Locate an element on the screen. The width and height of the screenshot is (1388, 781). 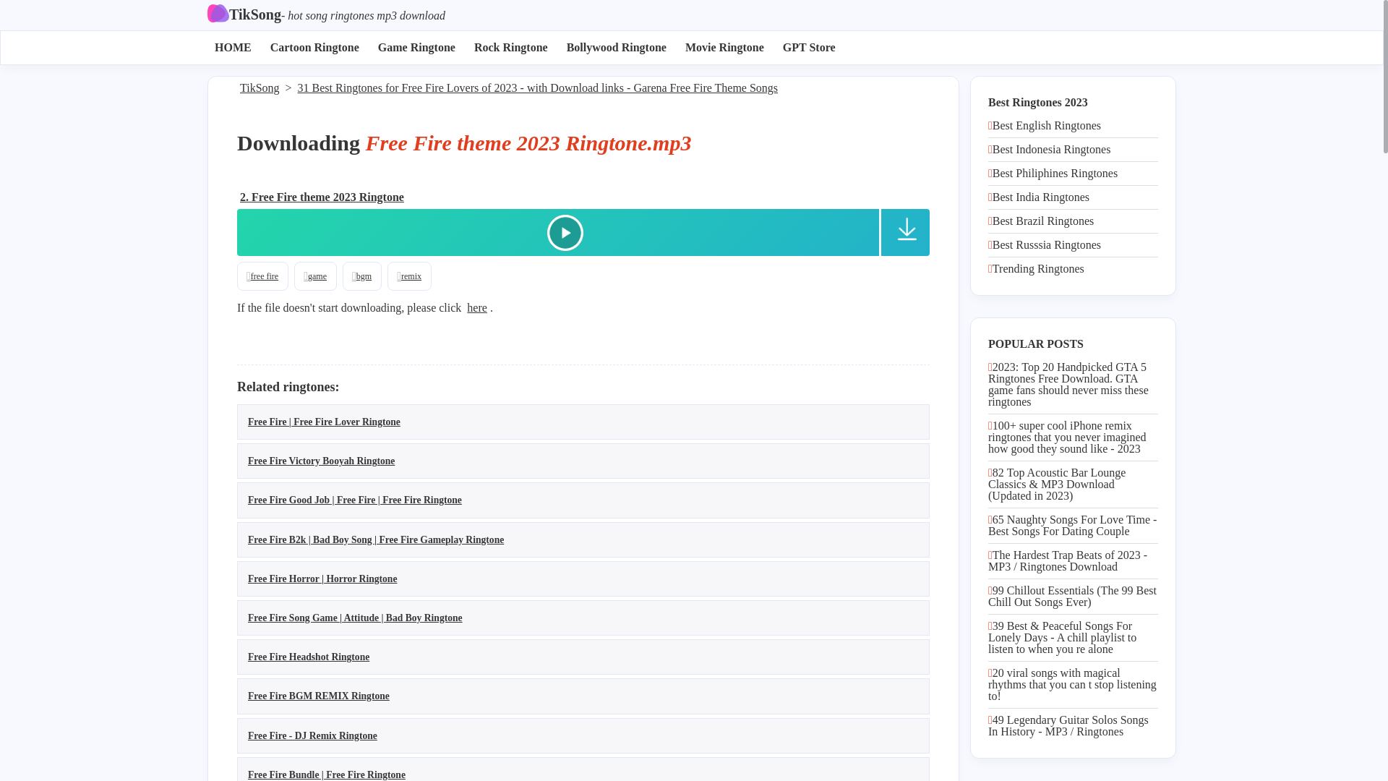
2. Free Fire theme 2023 Ringtone is located at coordinates (322, 201).